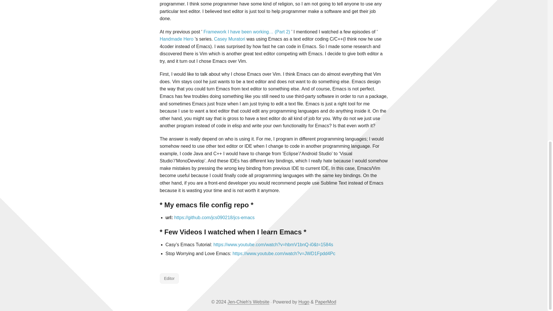  I want to click on Hugo, so click(304, 302).